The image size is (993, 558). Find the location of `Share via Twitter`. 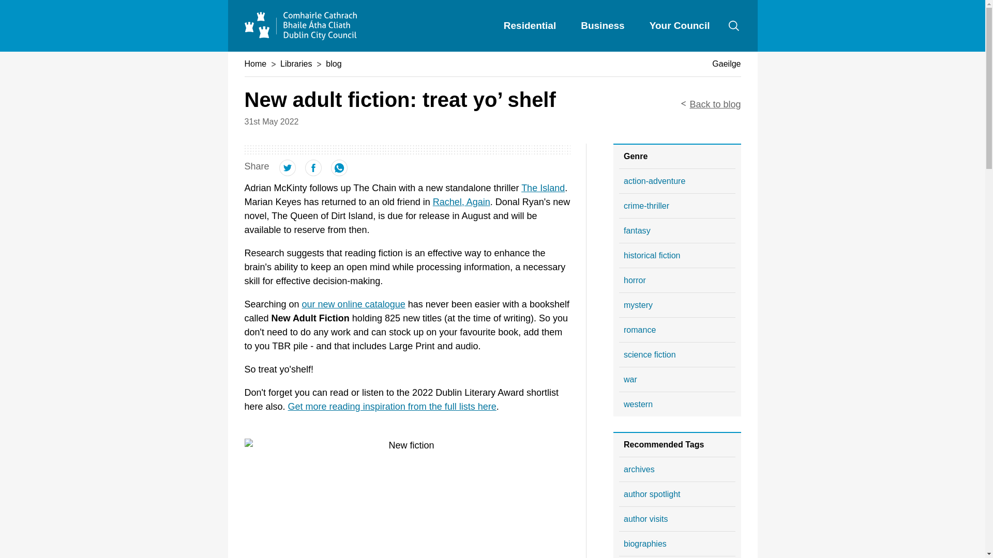

Share via Twitter is located at coordinates (288, 173).